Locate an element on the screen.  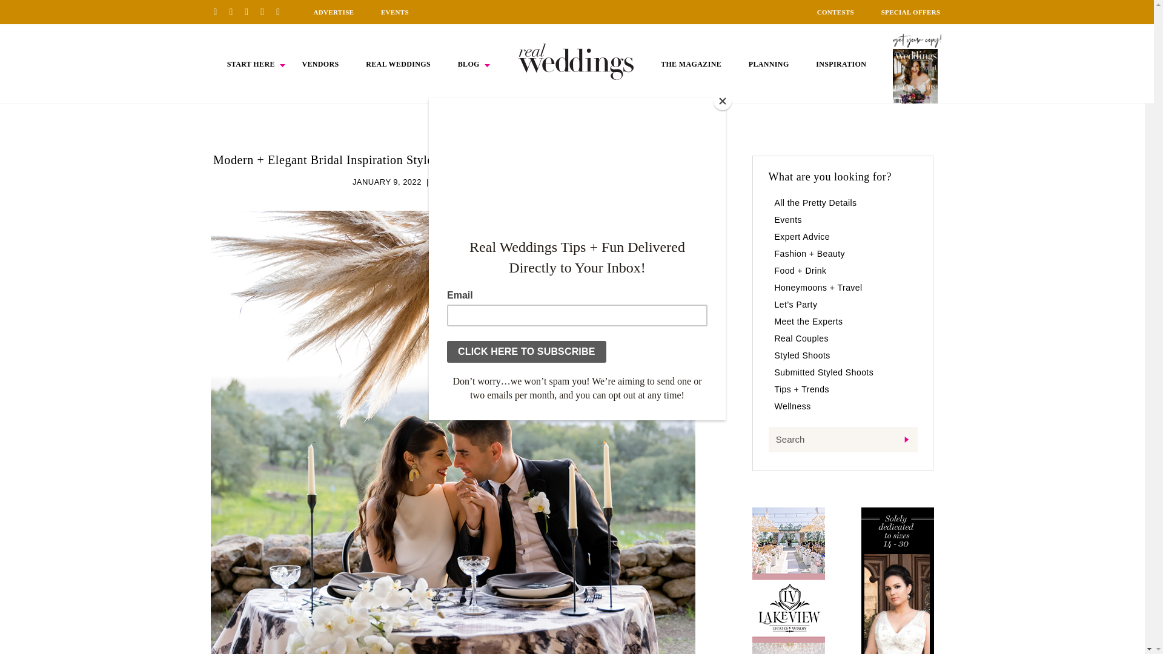
Search is located at coordinates (842, 440).